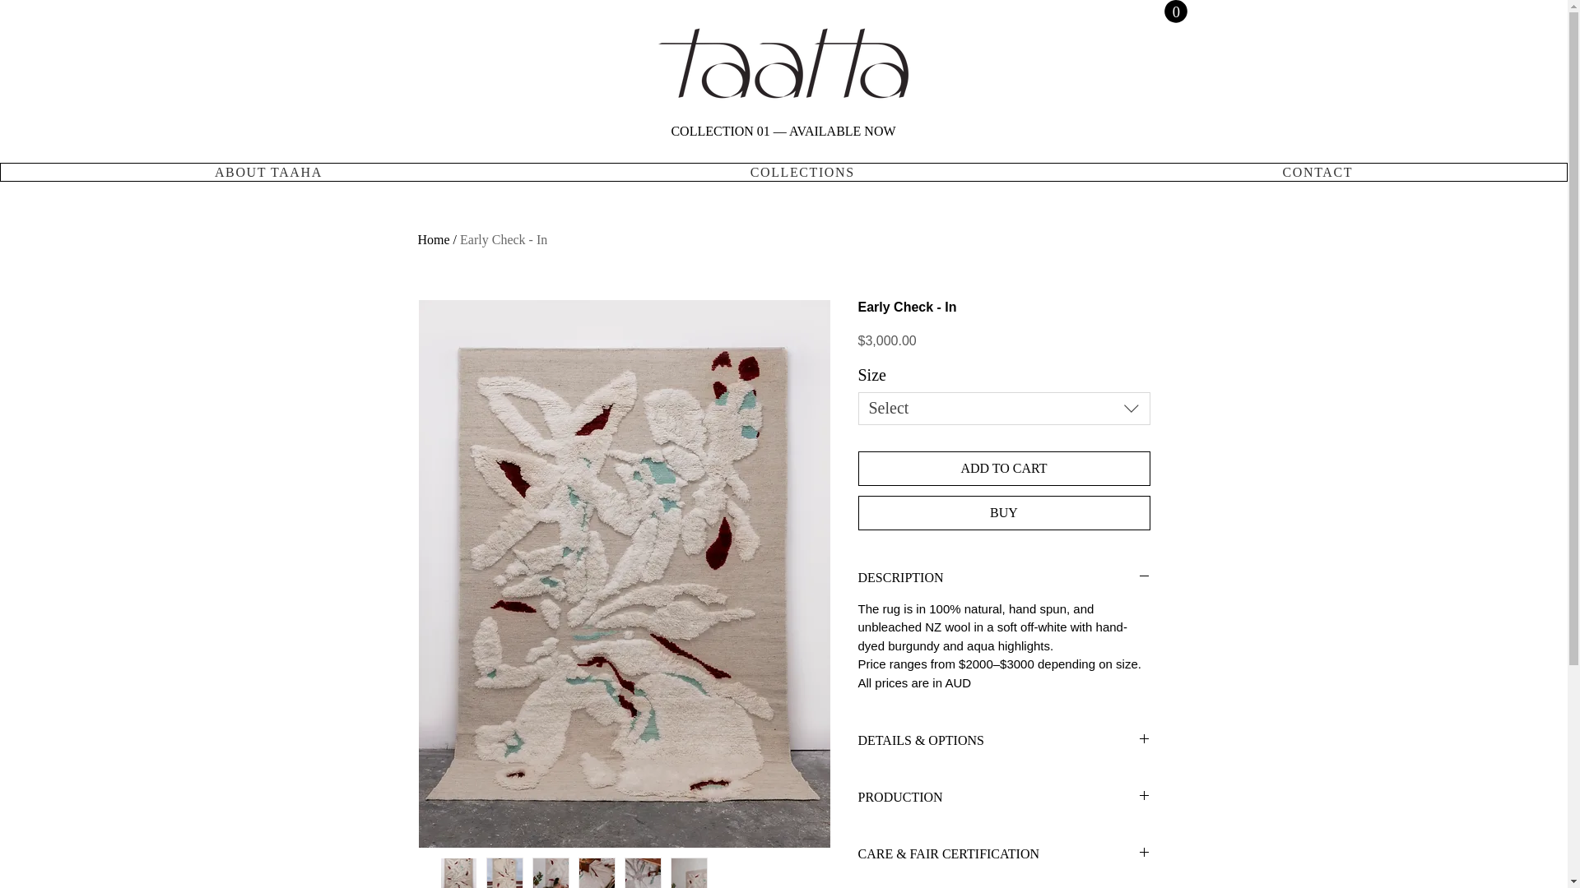  What do you see at coordinates (434, 239) in the screenshot?
I see `Home` at bounding box center [434, 239].